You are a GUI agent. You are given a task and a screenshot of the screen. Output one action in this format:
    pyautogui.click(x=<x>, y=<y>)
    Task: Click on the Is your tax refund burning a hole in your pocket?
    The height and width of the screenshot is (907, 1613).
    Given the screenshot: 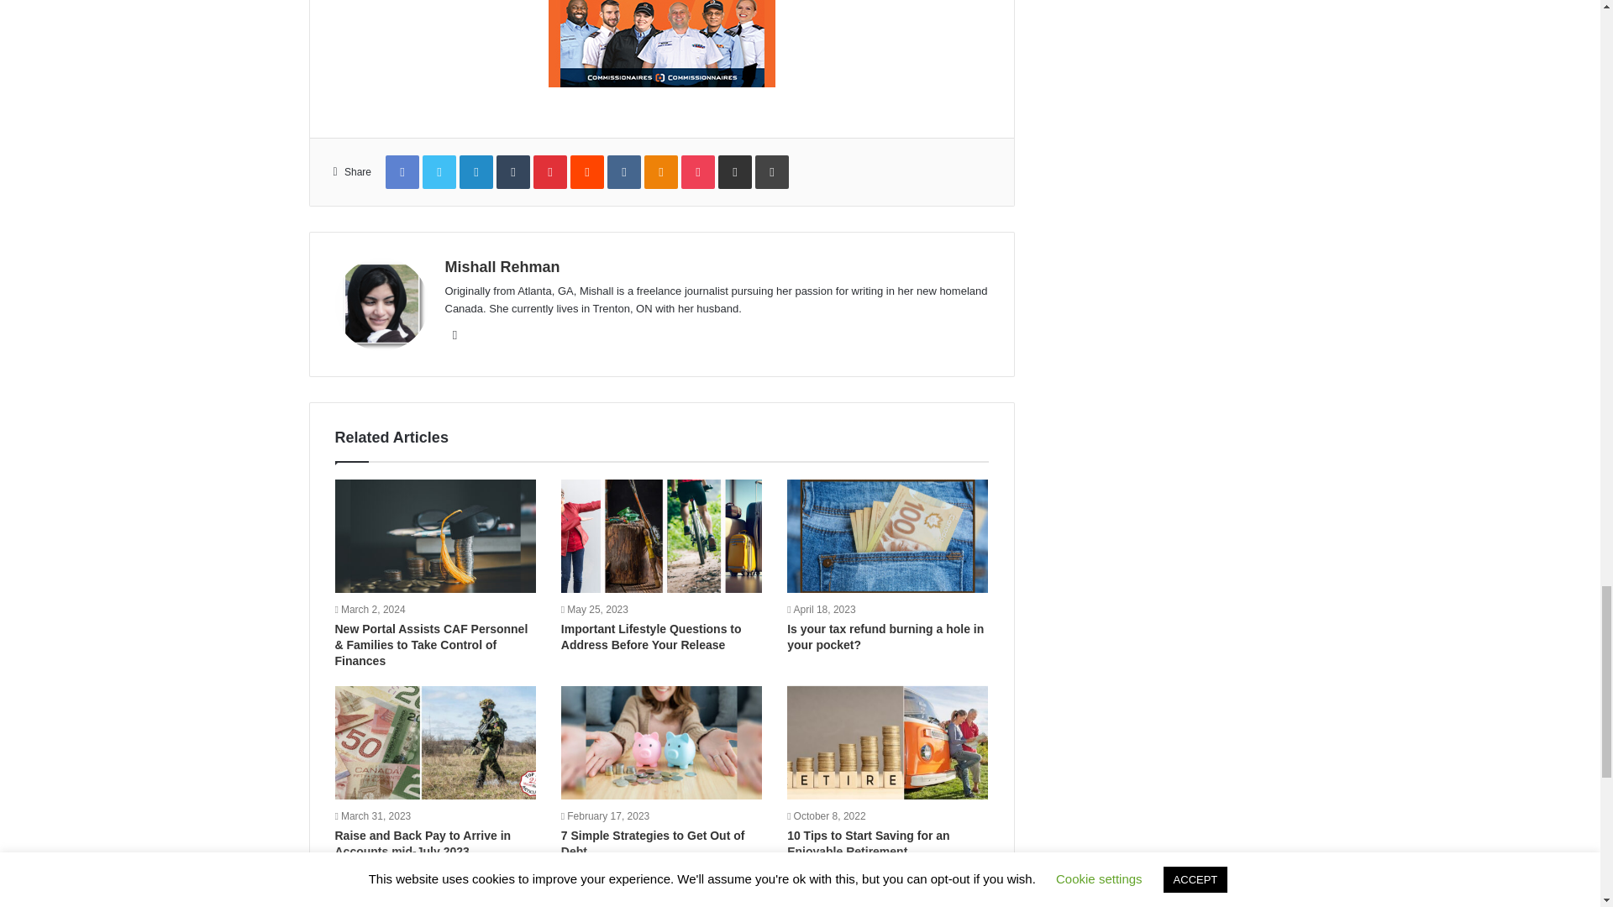 What is the action you would take?
    pyautogui.click(x=885, y=637)
    